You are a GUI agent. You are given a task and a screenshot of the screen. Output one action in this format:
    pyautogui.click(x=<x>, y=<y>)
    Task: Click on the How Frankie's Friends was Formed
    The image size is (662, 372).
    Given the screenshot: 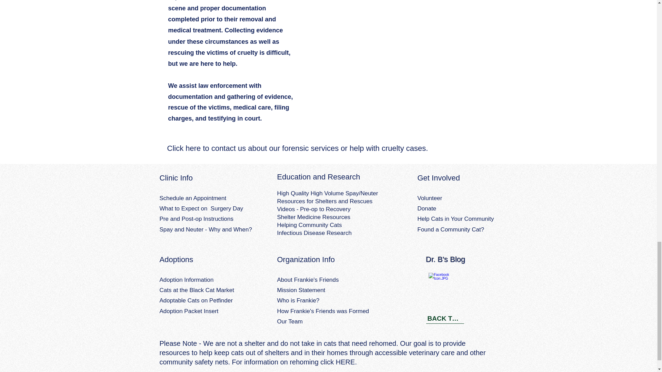 What is the action you would take?
    pyautogui.click(x=323, y=311)
    